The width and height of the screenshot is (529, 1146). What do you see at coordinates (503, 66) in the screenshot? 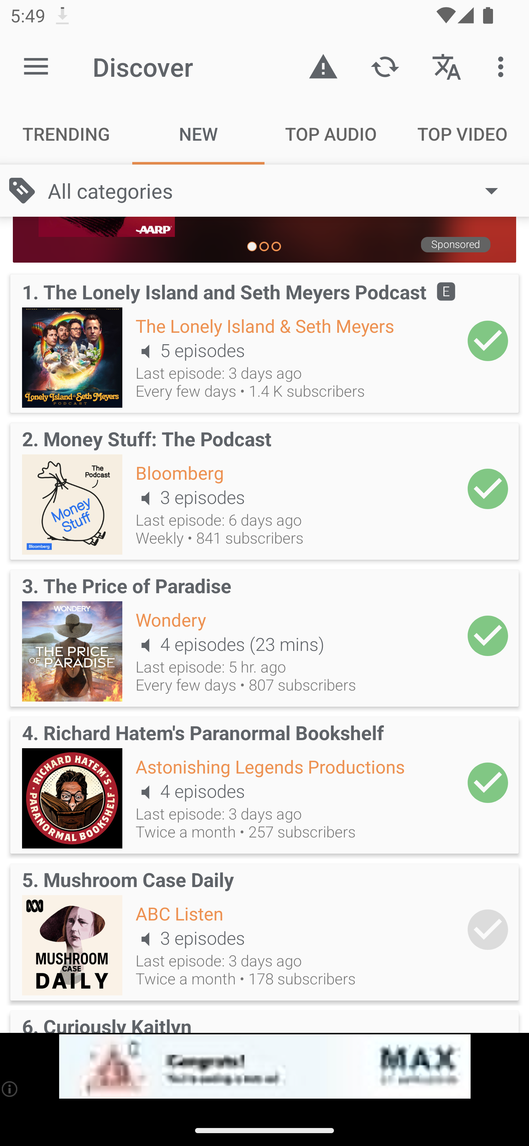
I see `More options` at bounding box center [503, 66].